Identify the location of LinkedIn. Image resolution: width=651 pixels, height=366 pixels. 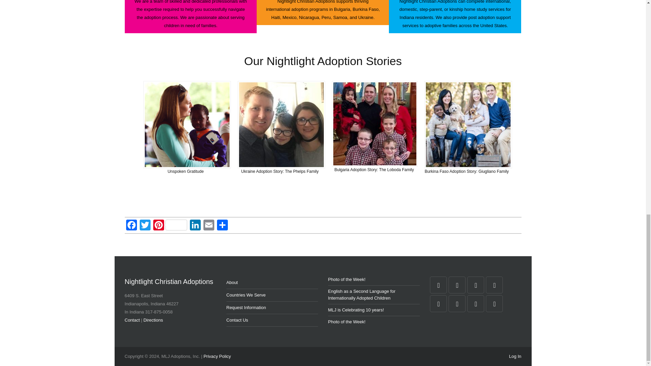
(195, 226).